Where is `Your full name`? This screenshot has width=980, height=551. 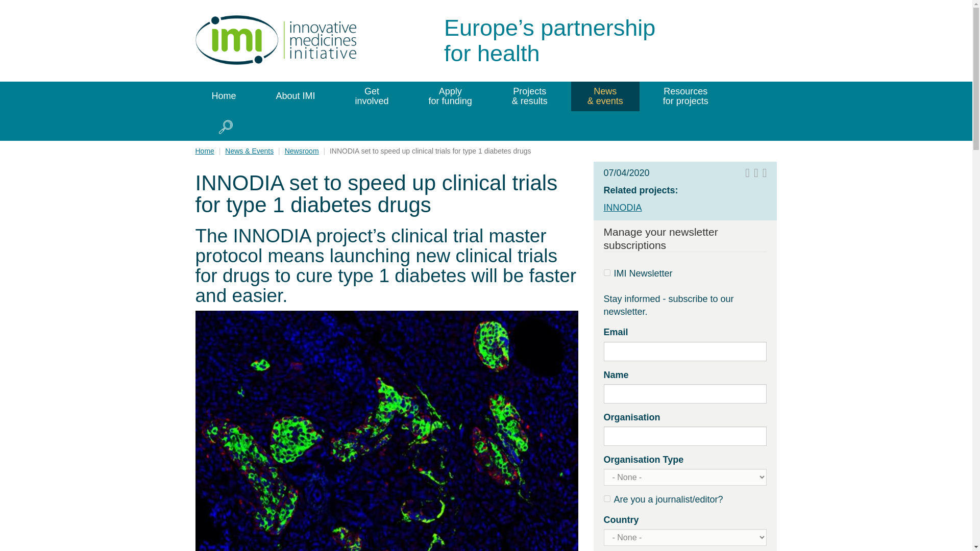 Your full name is located at coordinates (685, 393).